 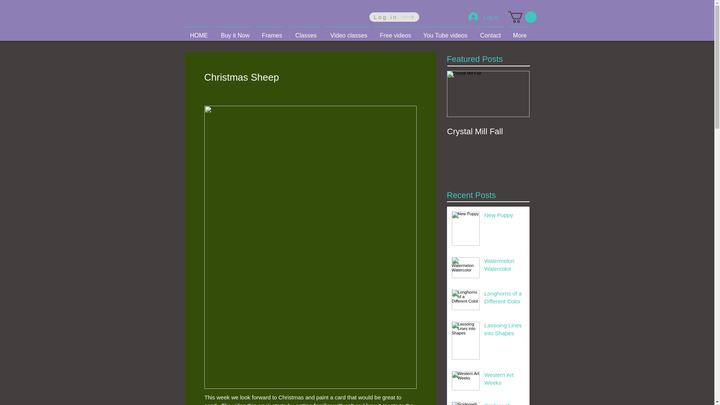 What do you see at coordinates (234, 32) in the screenshot?
I see `Buy it Now` at bounding box center [234, 32].